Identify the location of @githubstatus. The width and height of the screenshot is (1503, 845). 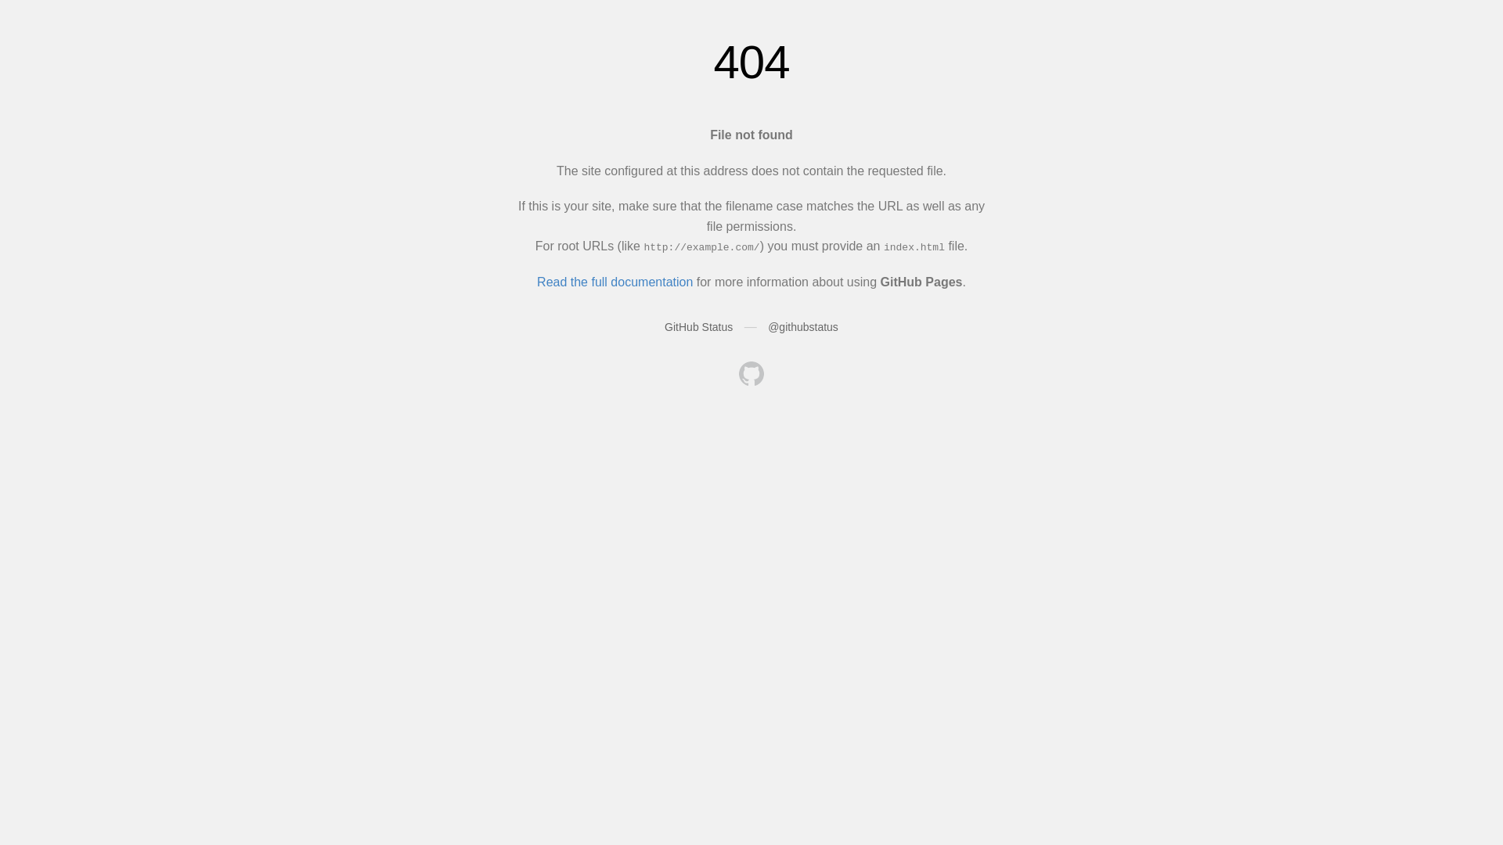
(803, 327).